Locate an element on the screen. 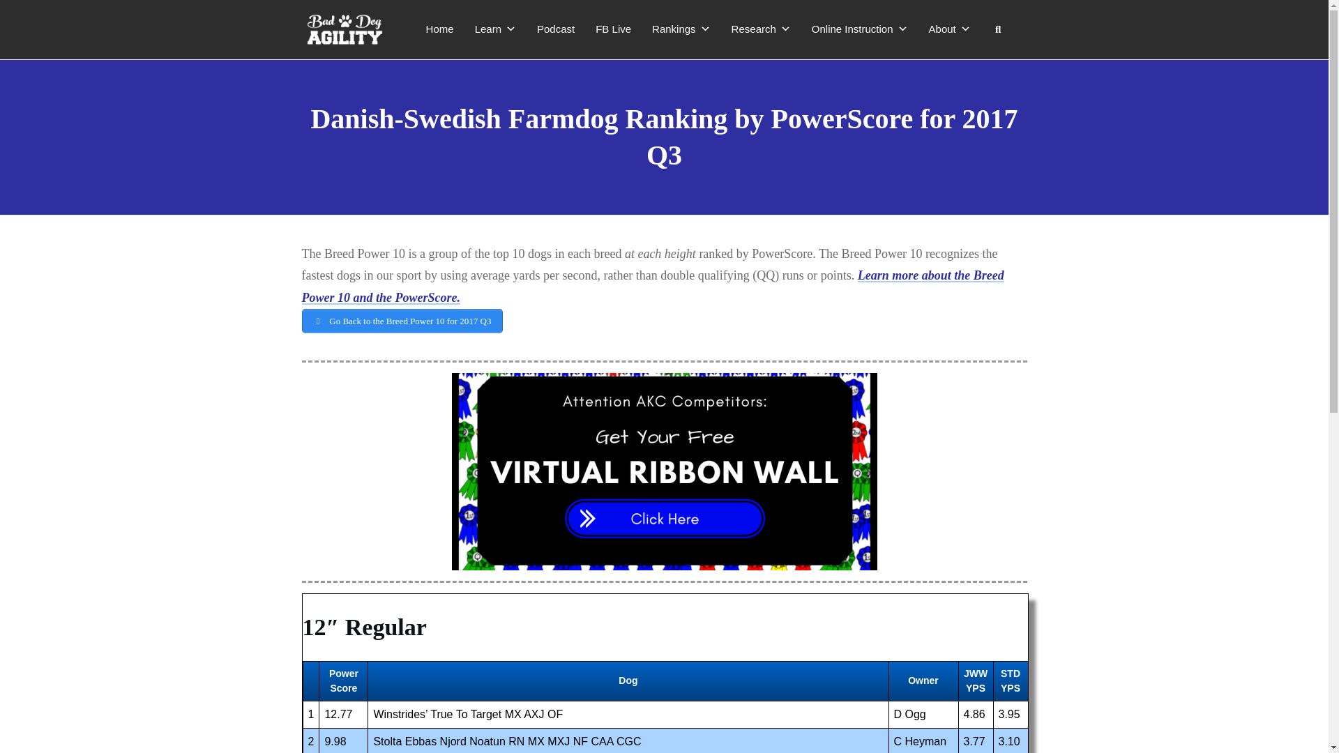 The image size is (1339, 753). Learn is located at coordinates (495, 29).